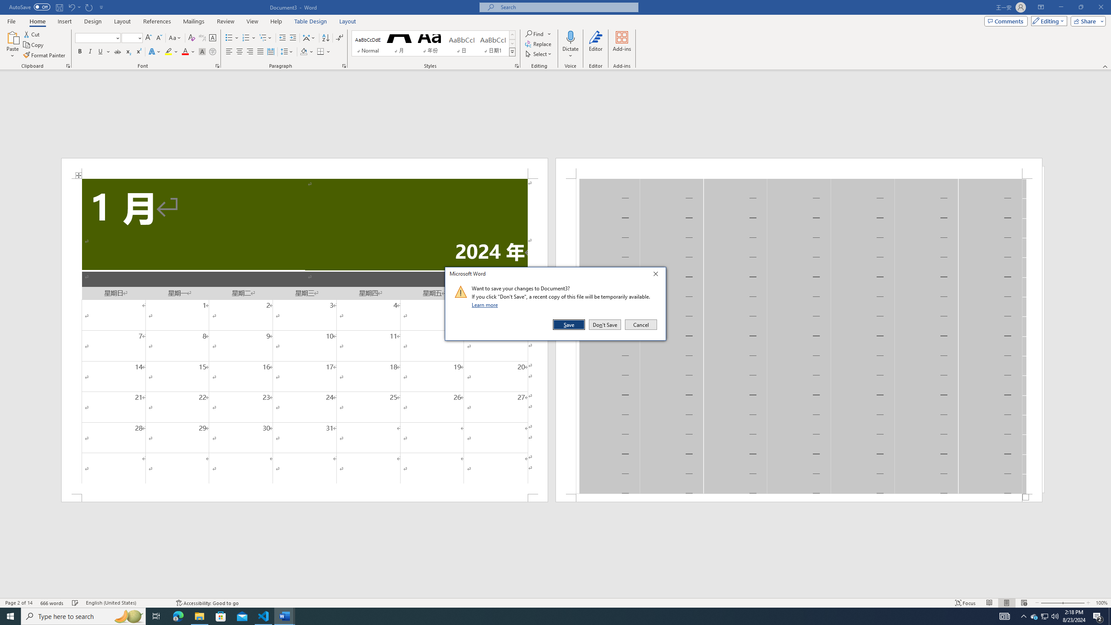 This screenshot has width=1111, height=625. What do you see at coordinates (569, 325) in the screenshot?
I see `Save` at bounding box center [569, 325].